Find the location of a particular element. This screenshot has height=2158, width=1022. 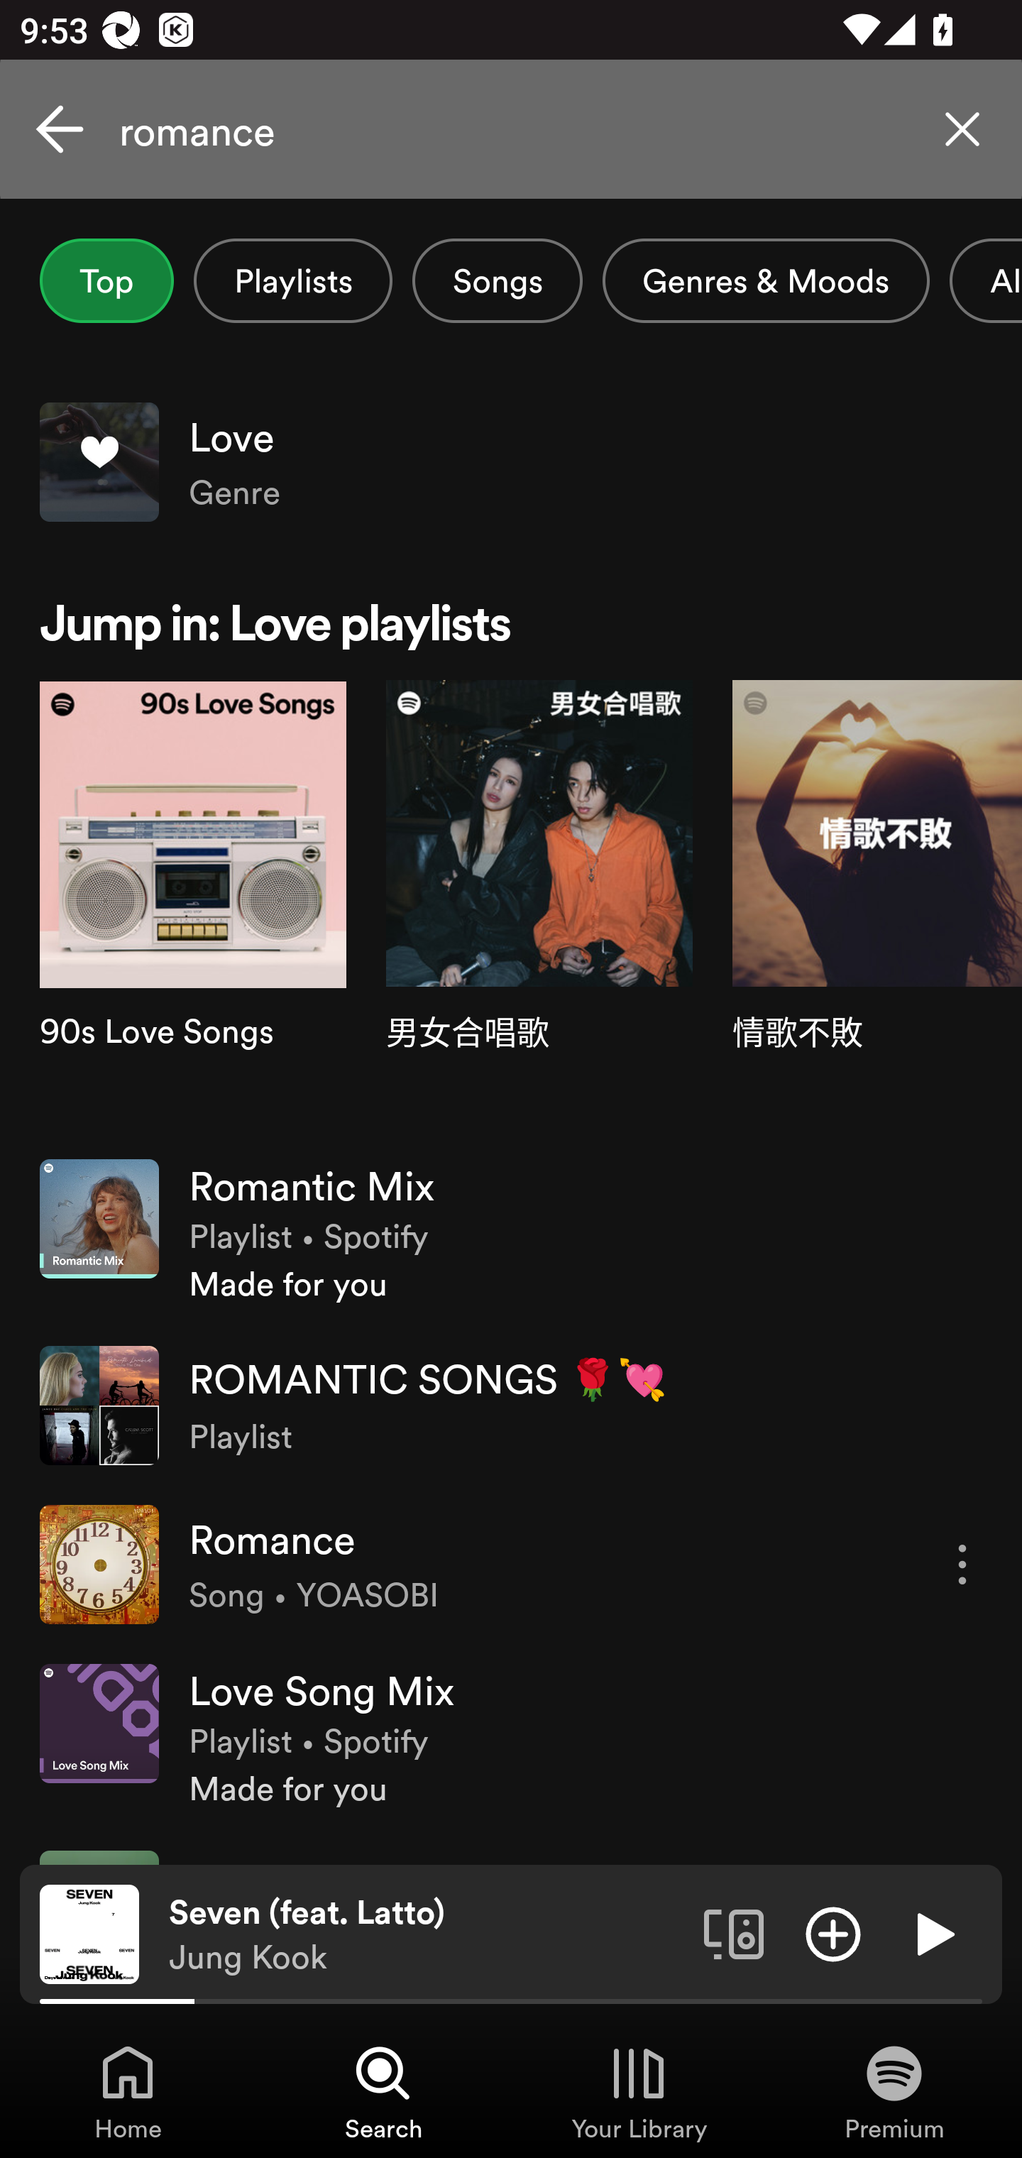

Home, Tab 1 of 4 Home Home is located at coordinates (128, 2091).